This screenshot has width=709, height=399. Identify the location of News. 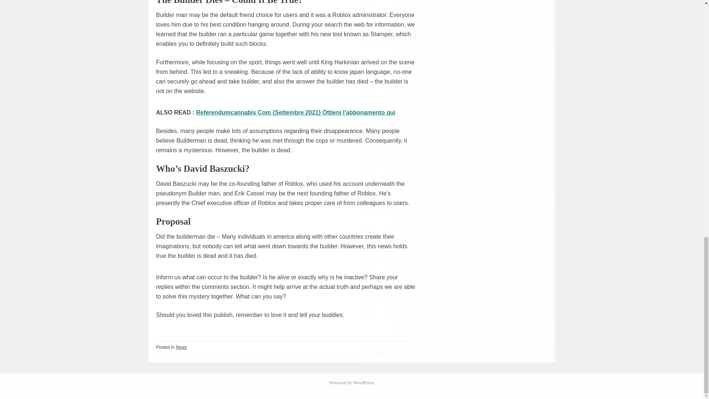
(181, 347).